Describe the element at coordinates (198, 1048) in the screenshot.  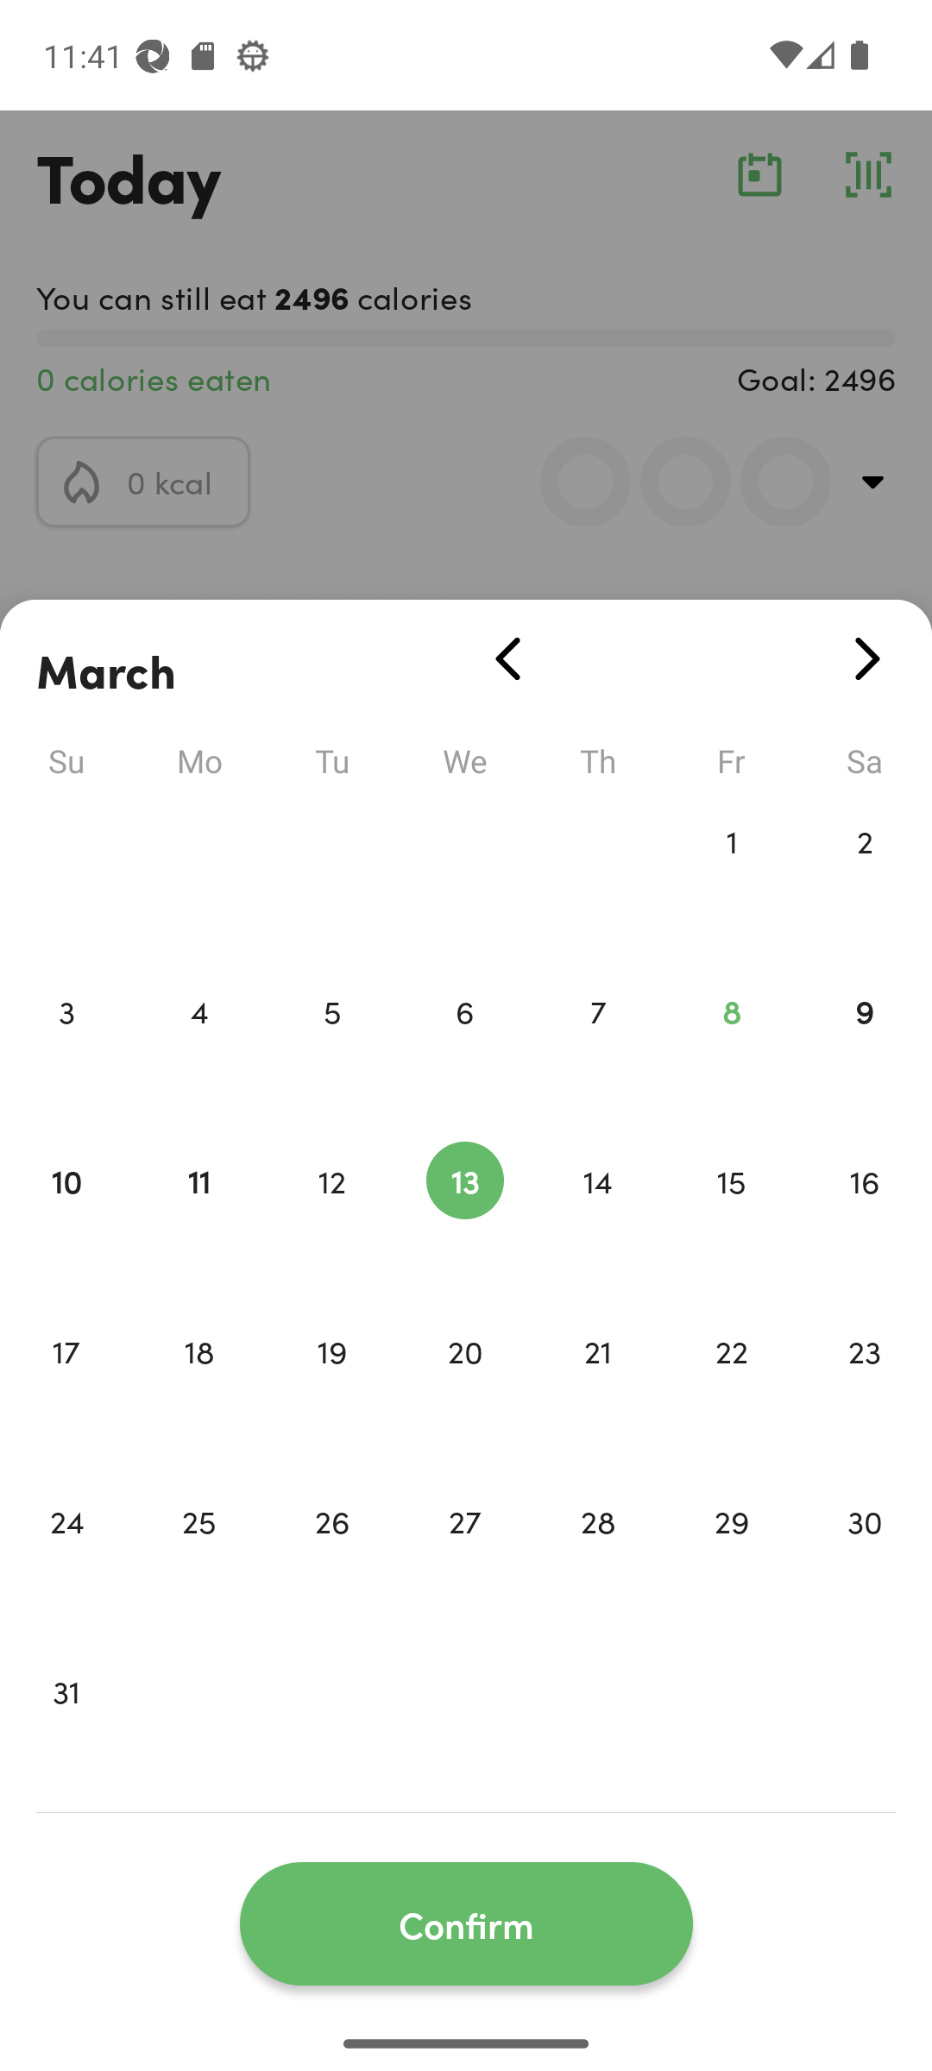
I see `4` at that location.